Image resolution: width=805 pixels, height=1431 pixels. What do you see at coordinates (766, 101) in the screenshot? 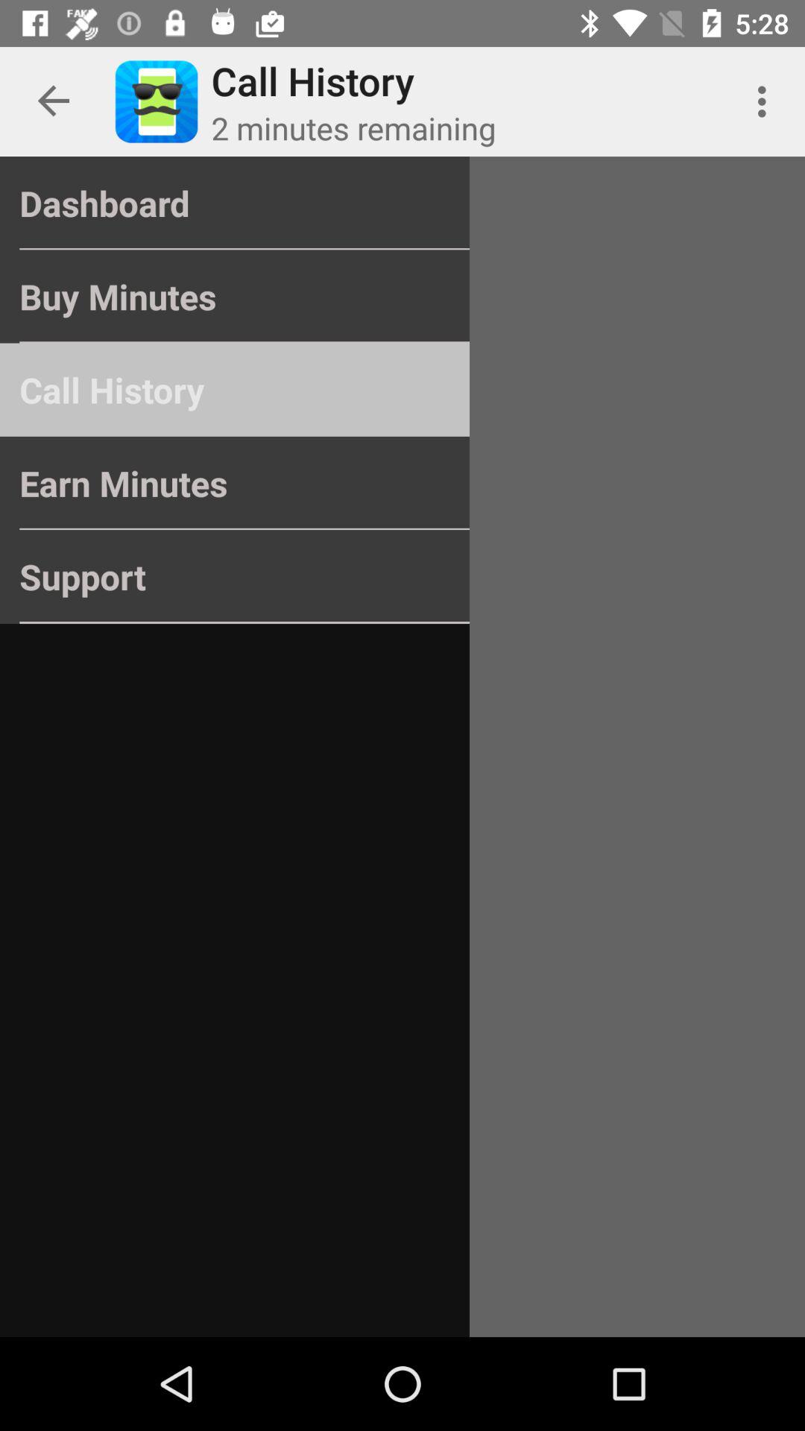
I see `launch icon next to the 2 minutes remaining icon` at bounding box center [766, 101].